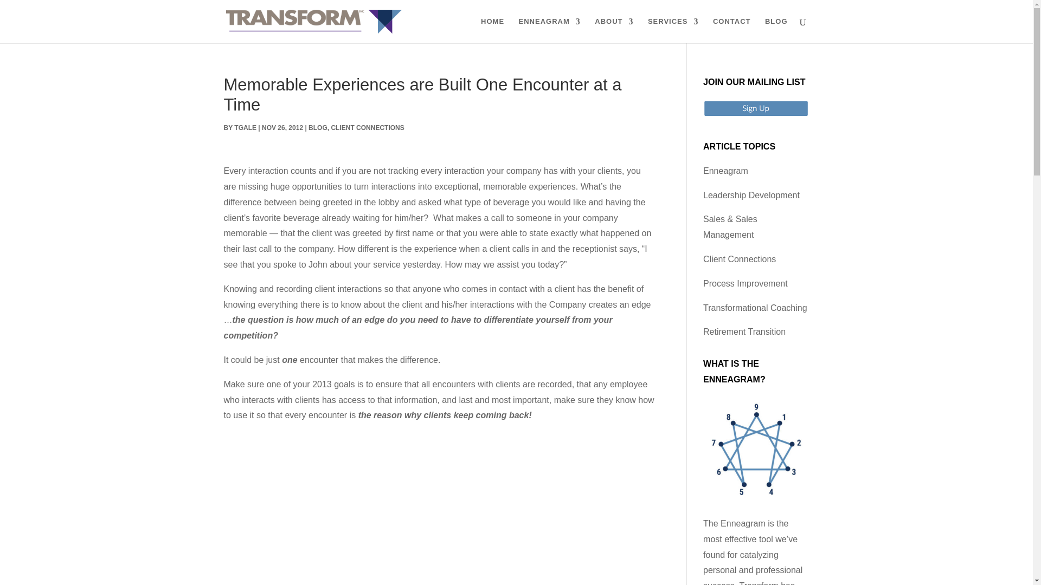 The height and width of the screenshot is (585, 1041). Describe the element at coordinates (725, 171) in the screenshot. I see `Enneagram` at that location.